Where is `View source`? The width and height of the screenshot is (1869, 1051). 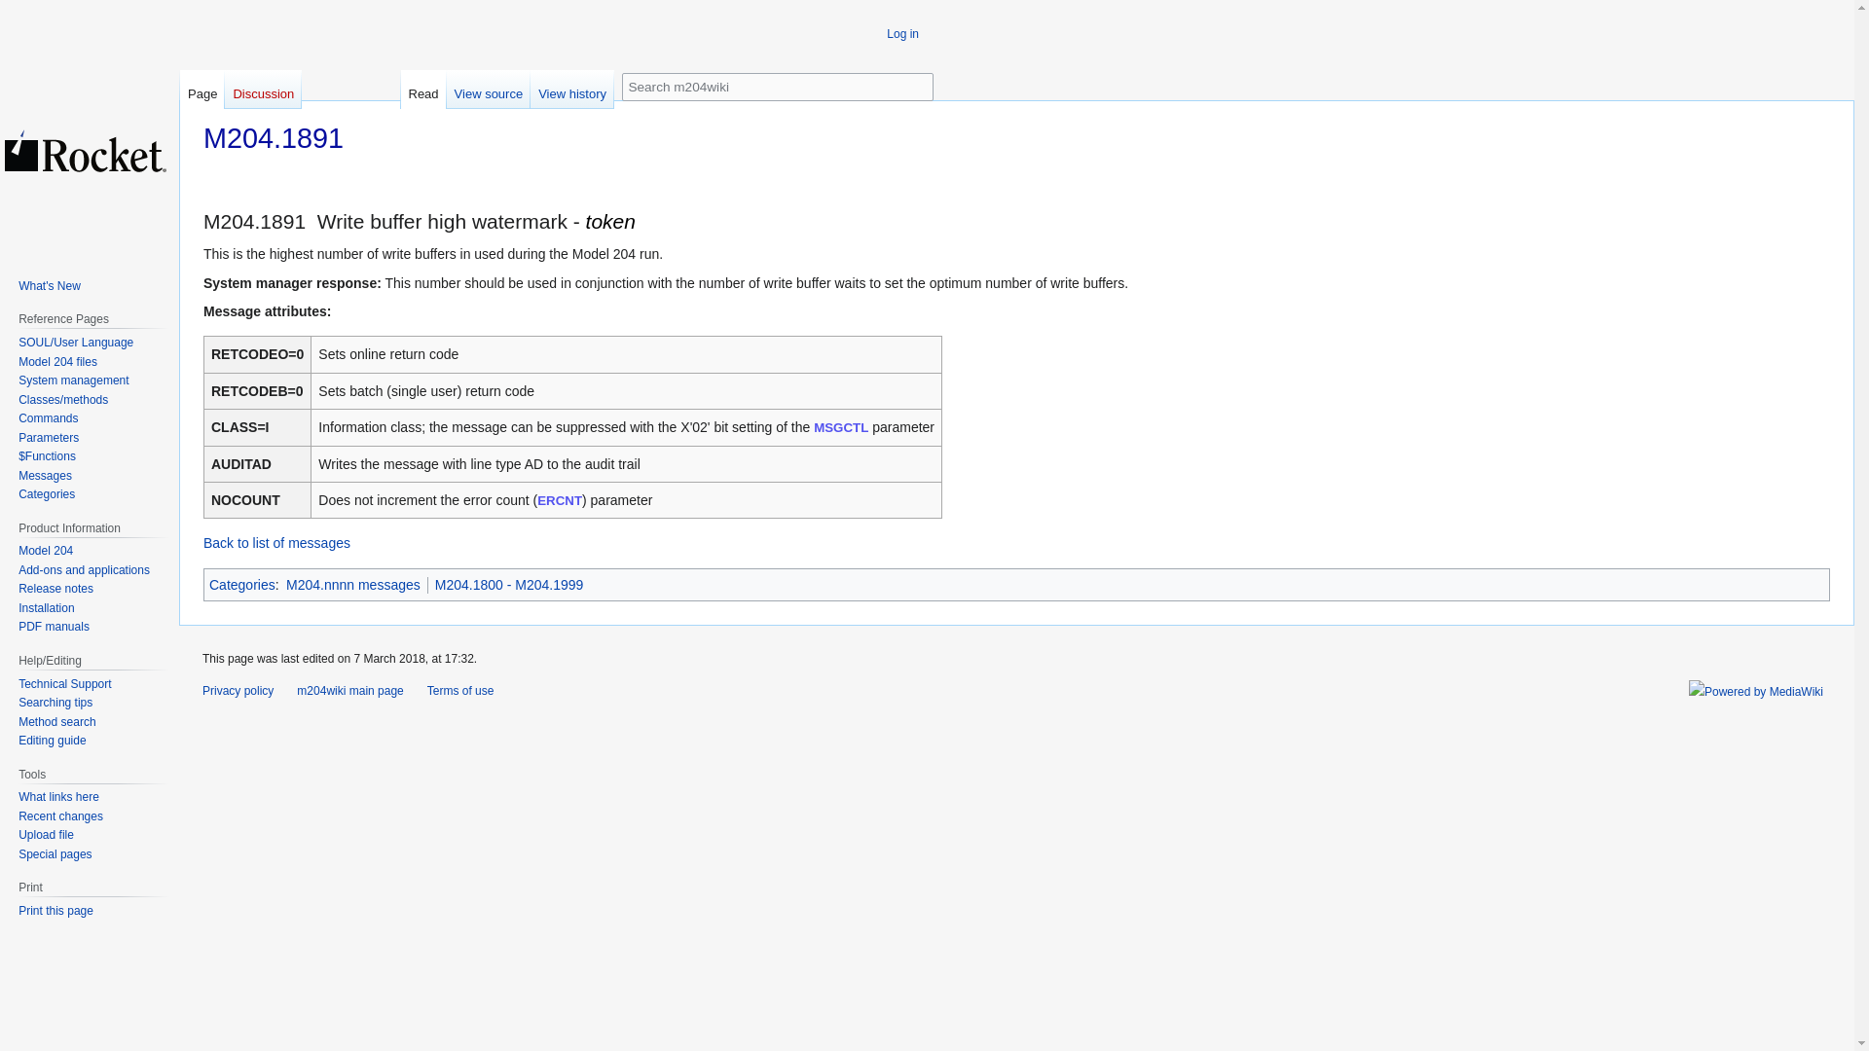 View source is located at coordinates (489, 90).